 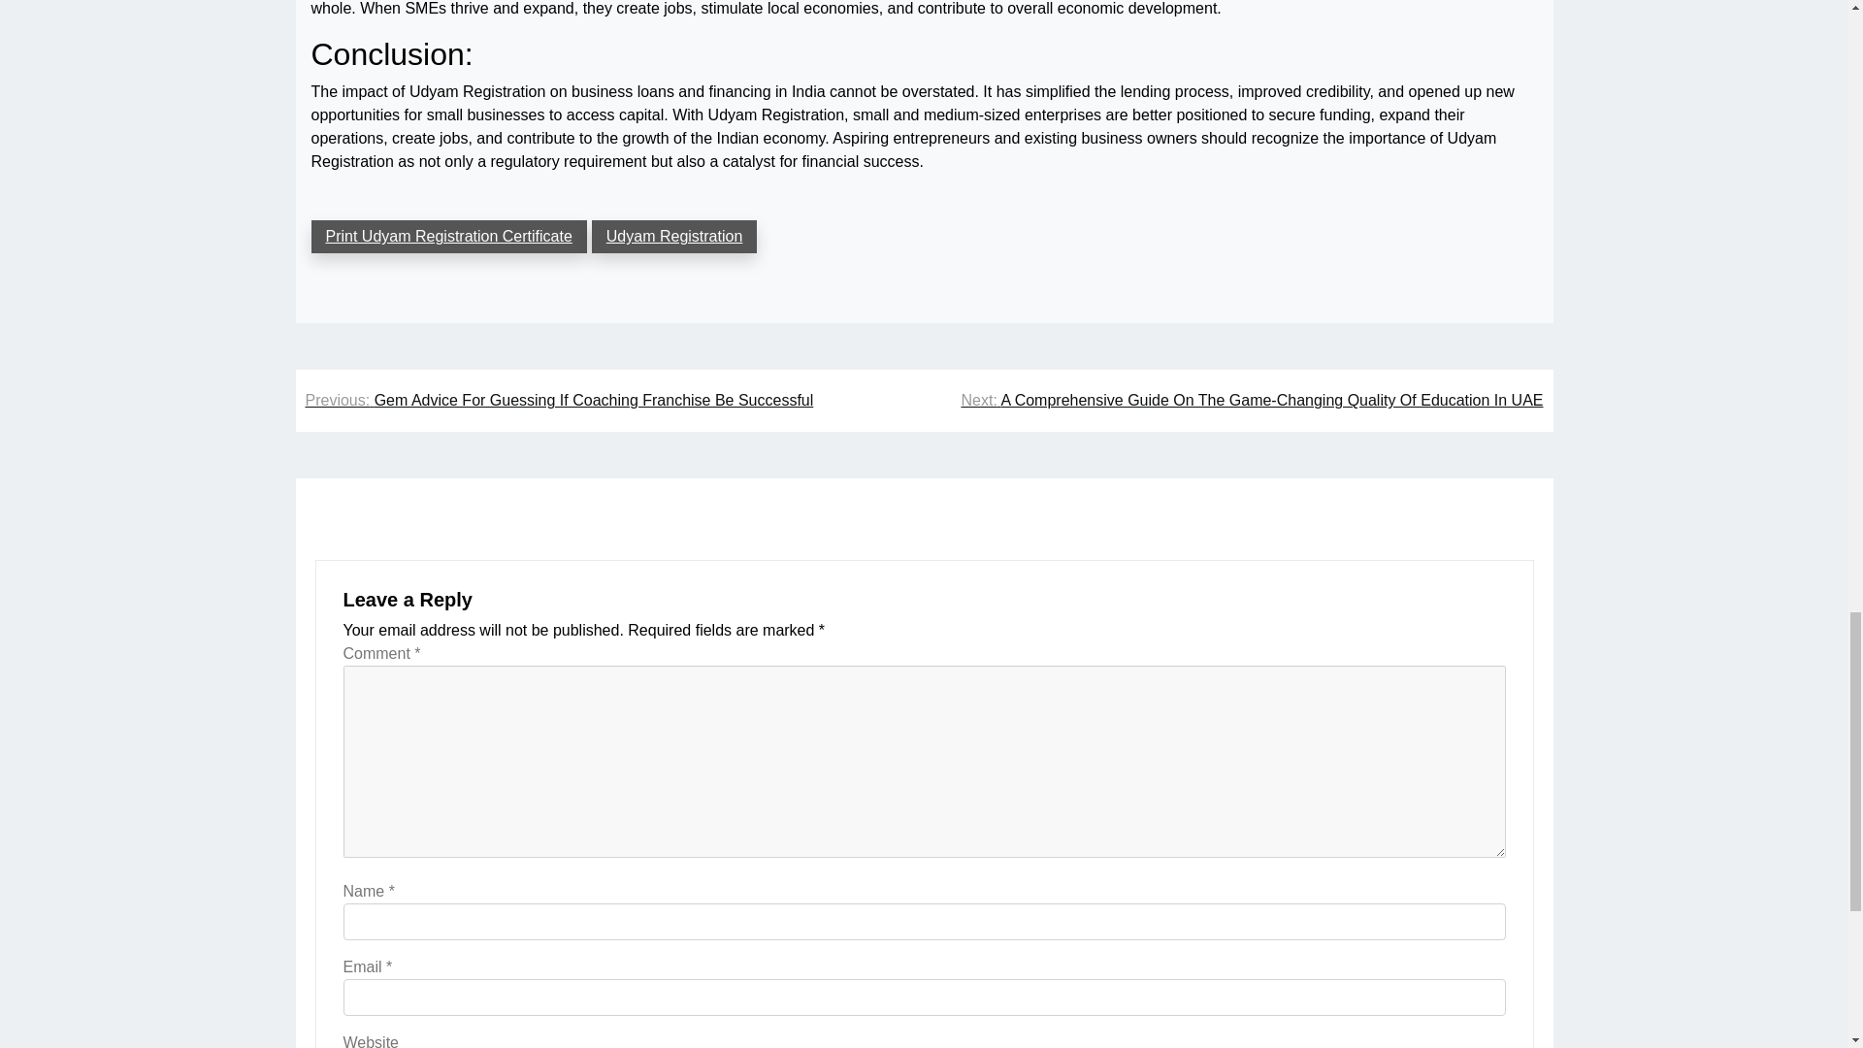 What do you see at coordinates (448, 237) in the screenshot?
I see `Print Udyam Registration Certificate` at bounding box center [448, 237].